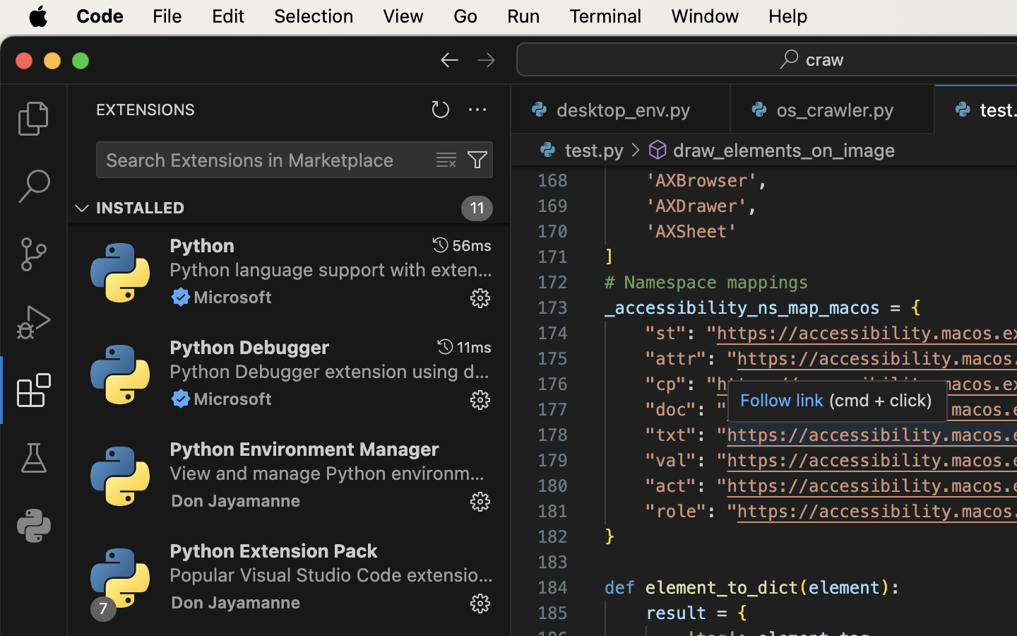 This screenshot has height=636, width=1017. Describe the element at coordinates (441, 245) in the screenshot. I see `` at that location.